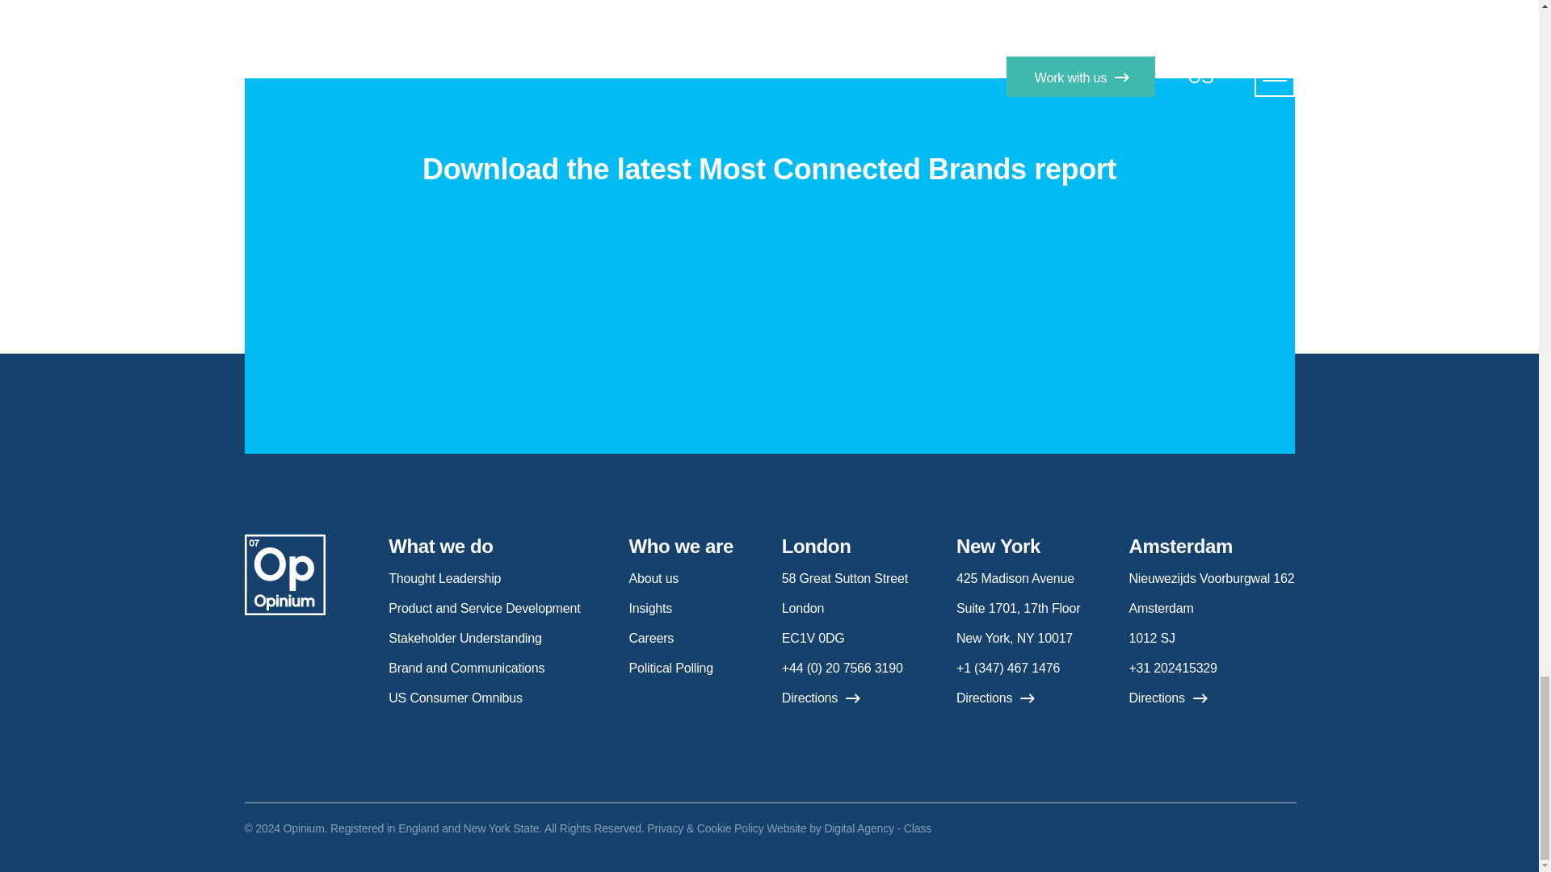 This screenshot has width=1551, height=872. What do you see at coordinates (670, 667) in the screenshot?
I see `Political Polling` at bounding box center [670, 667].